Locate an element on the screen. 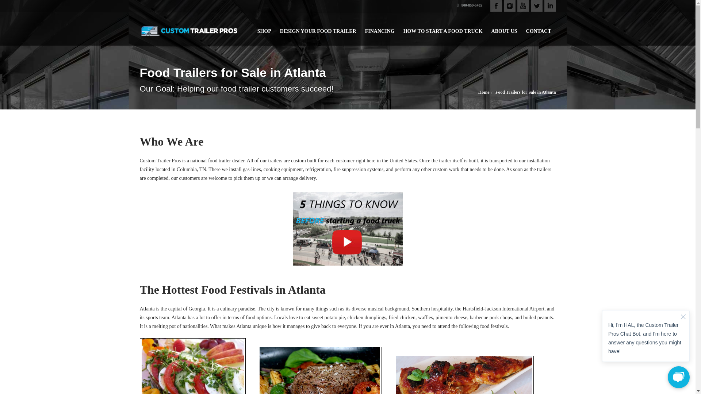 The image size is (701, 394). DESIGN YOUR FOOD TRAILER is located at coordinates (318, 28).